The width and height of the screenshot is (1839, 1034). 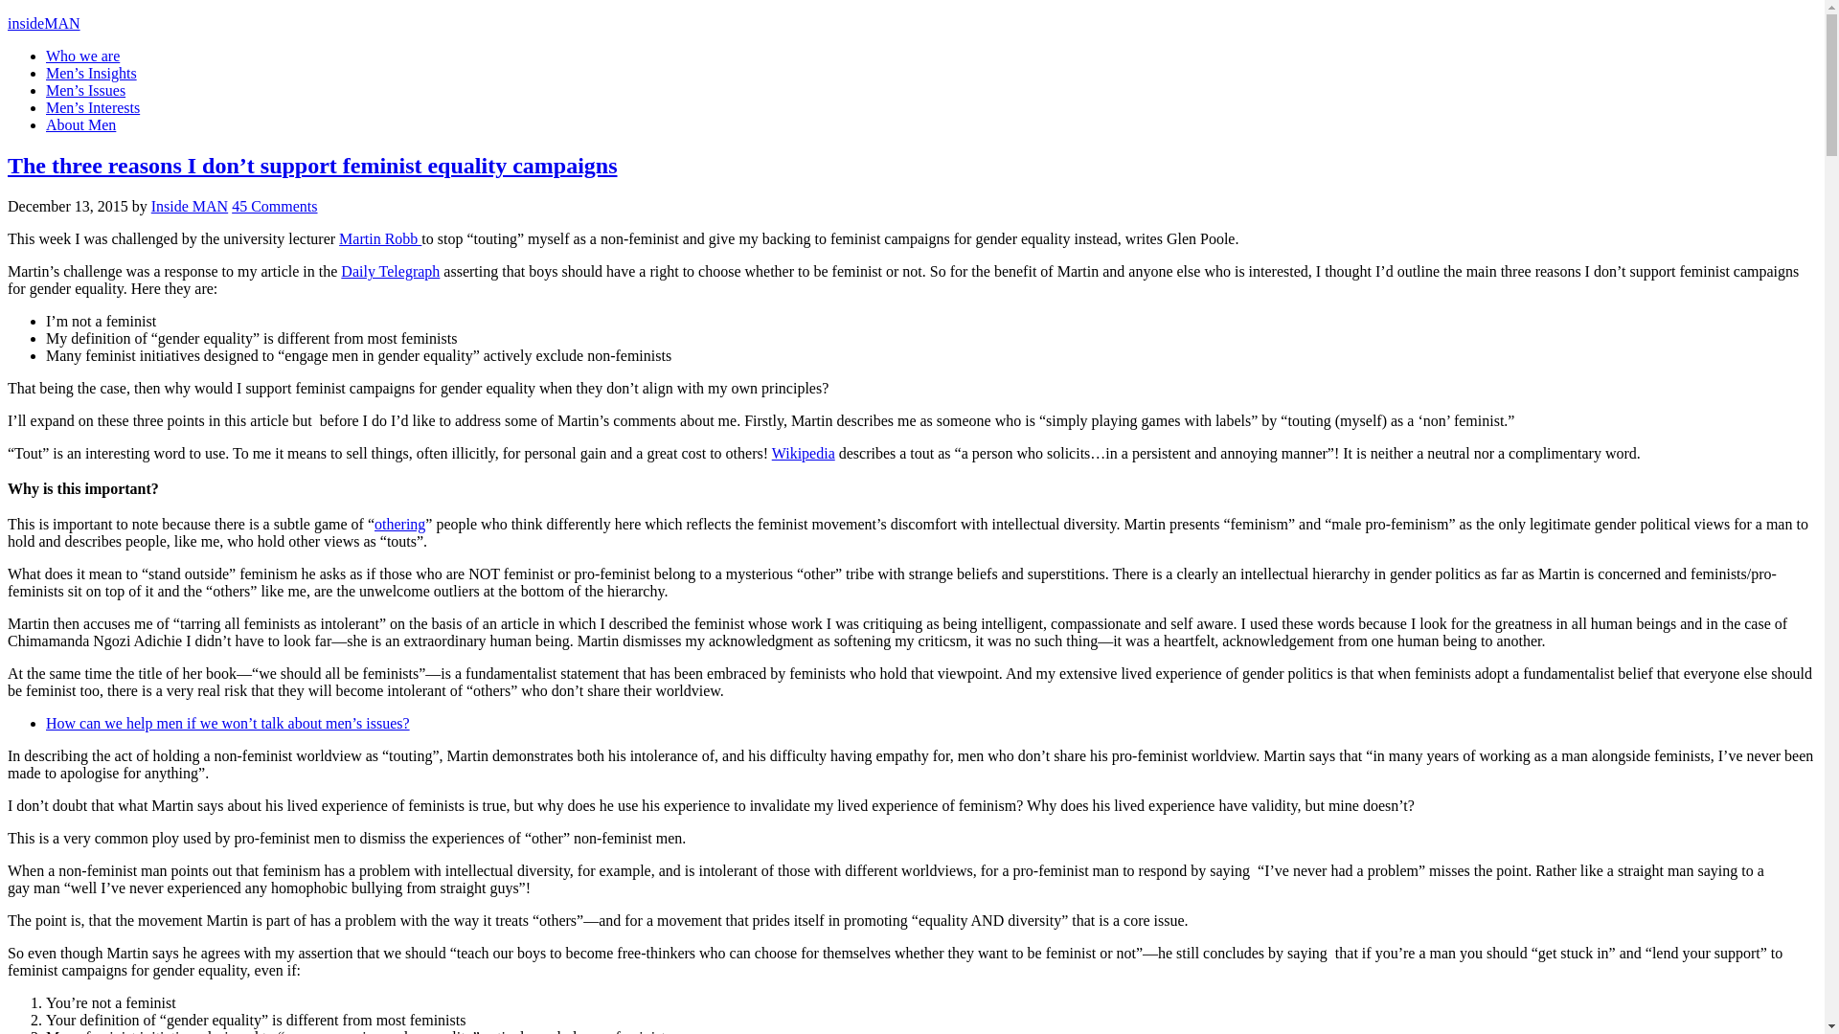 I want to click on 45 Comments, so click(x=274, y=206).